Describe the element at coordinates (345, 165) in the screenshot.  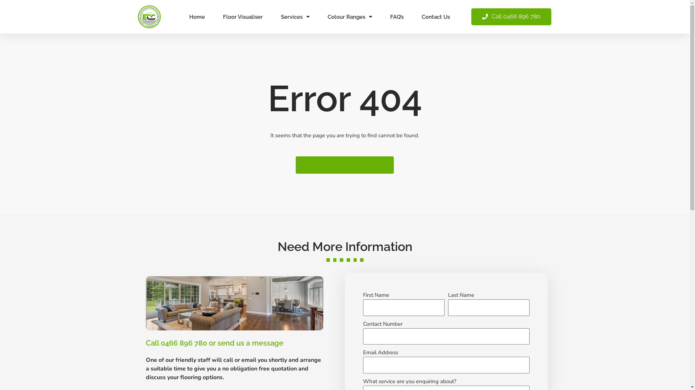
I see `GO BACK TO HOMEPAGE` at that location.